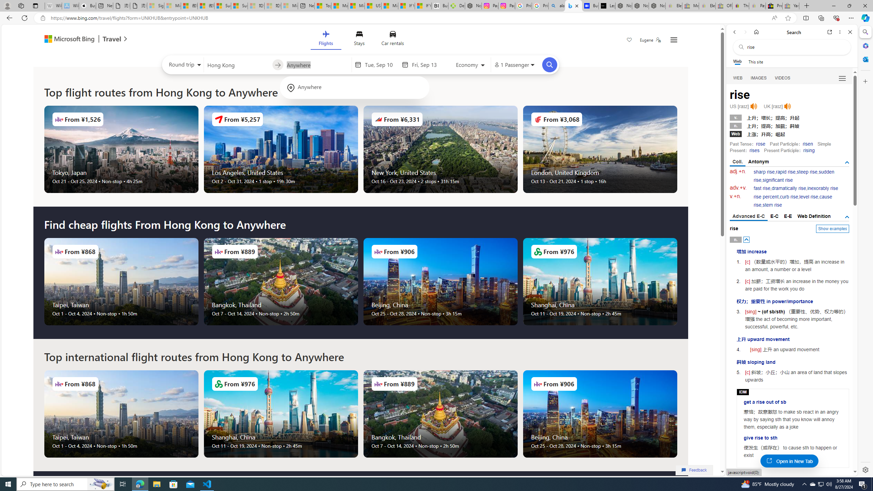 The height and width of the screenshot is (491, 873). Describe the element at coordinates (393, 40) in the screenshot. I see `Car rentals` at that location.